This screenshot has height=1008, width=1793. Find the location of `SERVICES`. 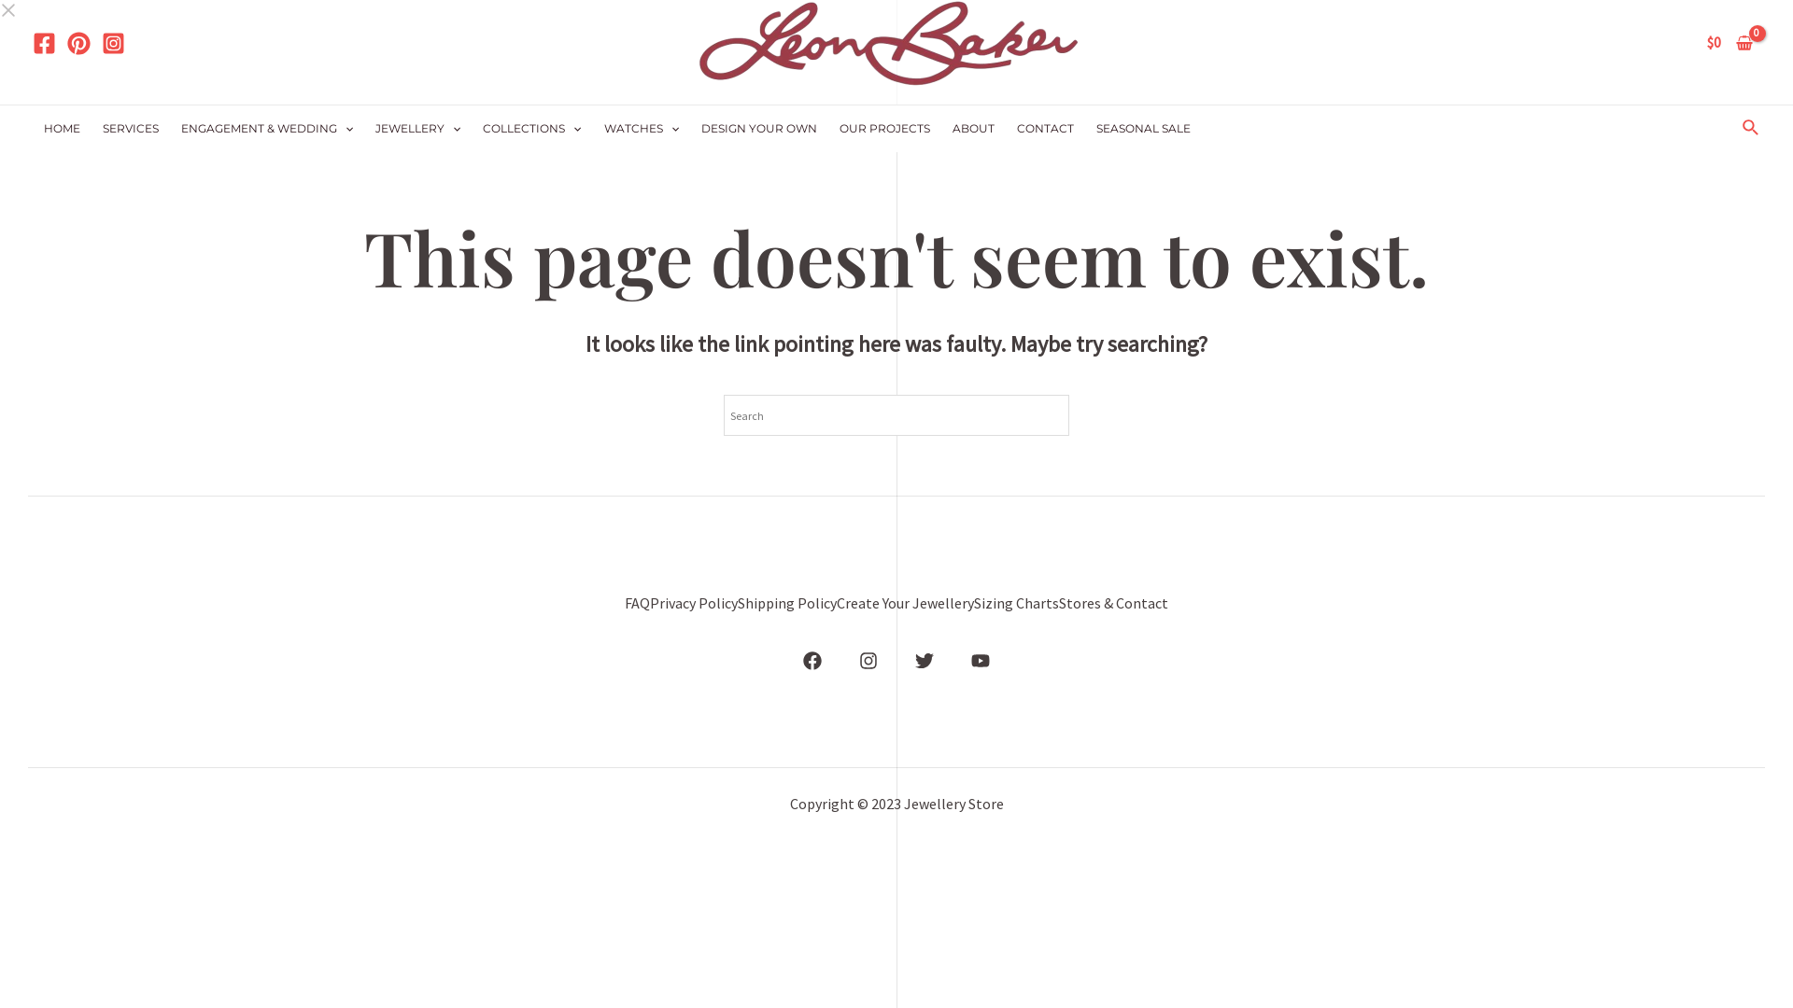

SERVICES is located at coordinates (131, 129).